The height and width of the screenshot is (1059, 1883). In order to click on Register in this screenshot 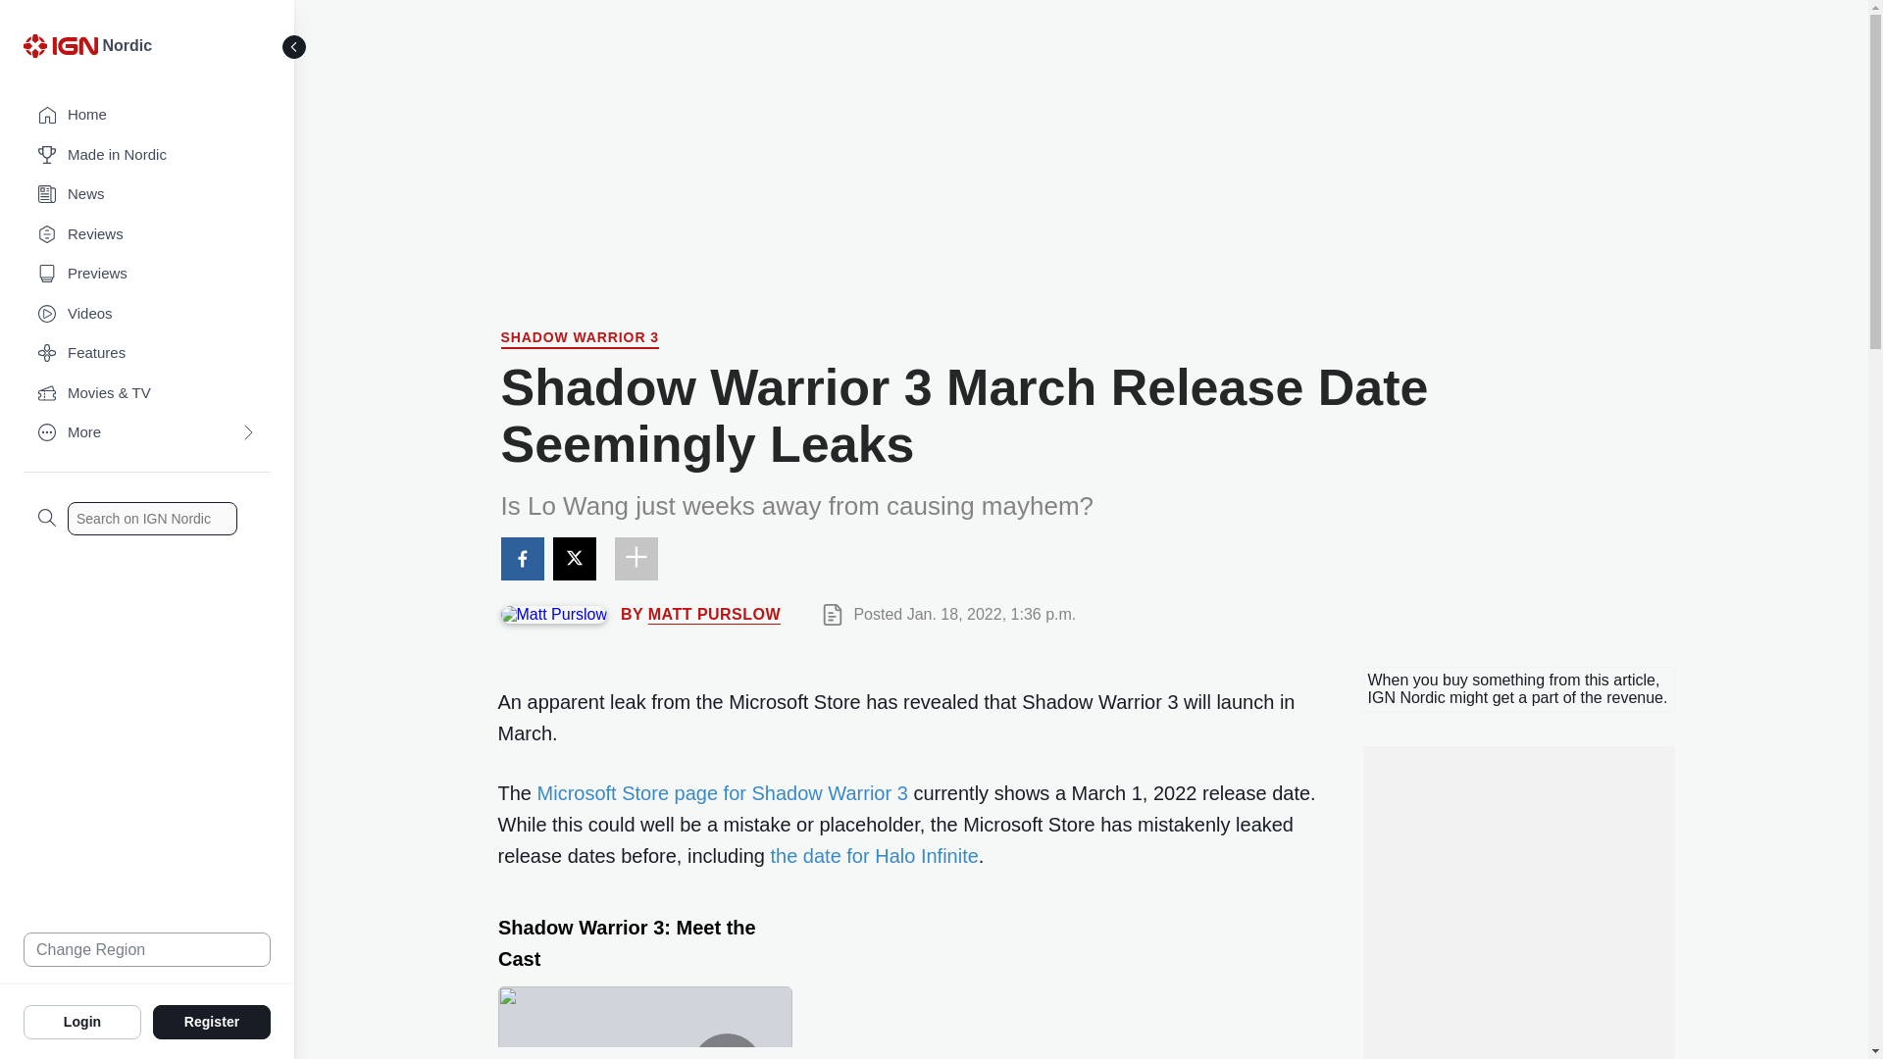, I will do `click(212, 1021)`.